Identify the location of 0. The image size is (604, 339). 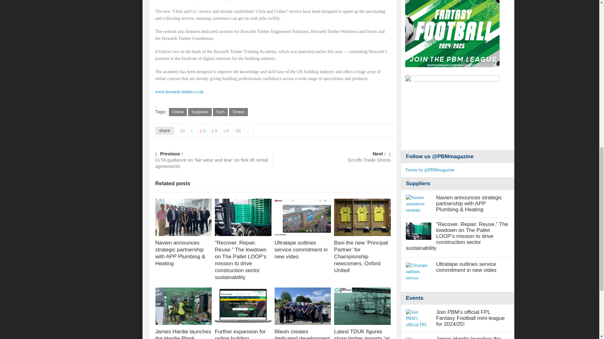
(228, 131).